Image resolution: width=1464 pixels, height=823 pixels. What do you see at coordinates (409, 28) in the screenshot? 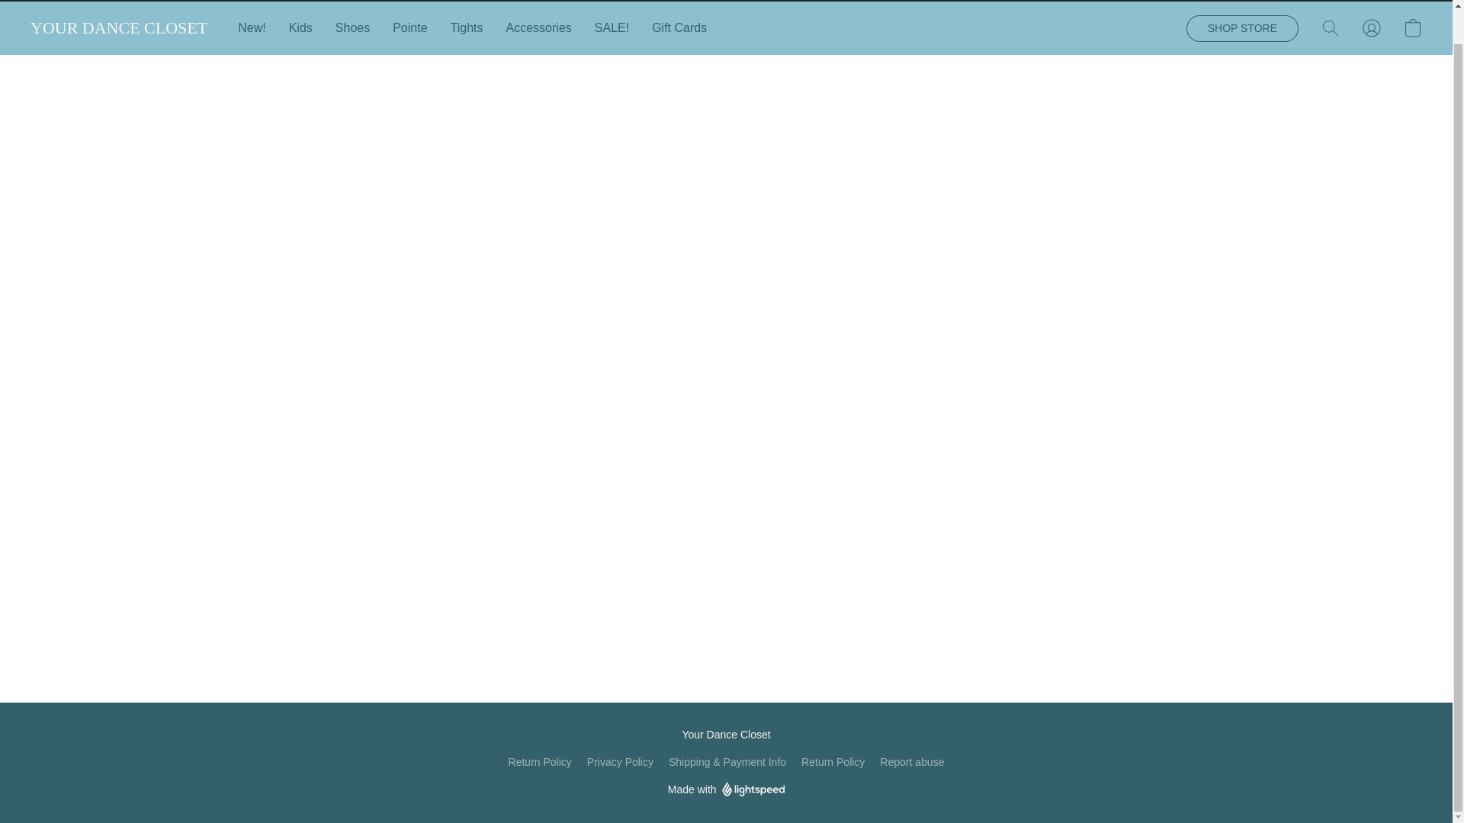
I see `Pointe` at bounding box center [409, 28].